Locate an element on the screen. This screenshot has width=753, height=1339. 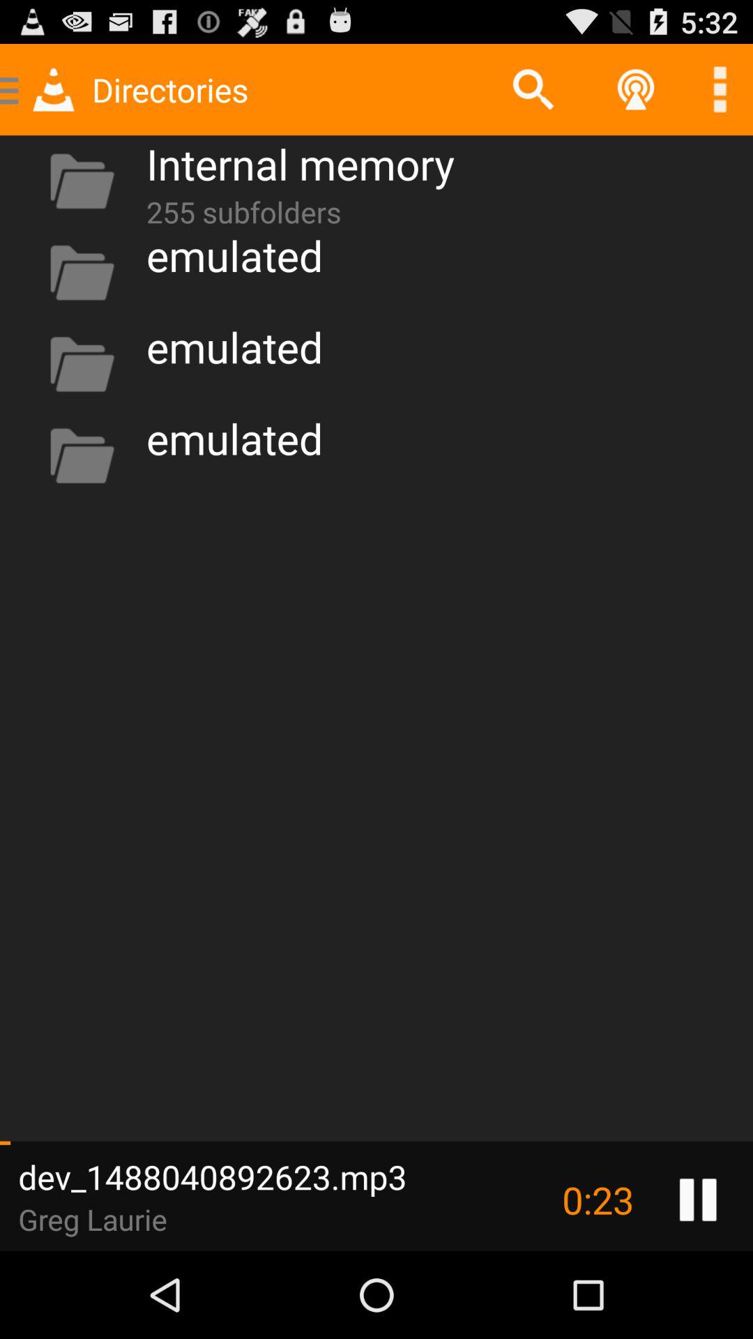
more options button is located at coordinates (720, 89).